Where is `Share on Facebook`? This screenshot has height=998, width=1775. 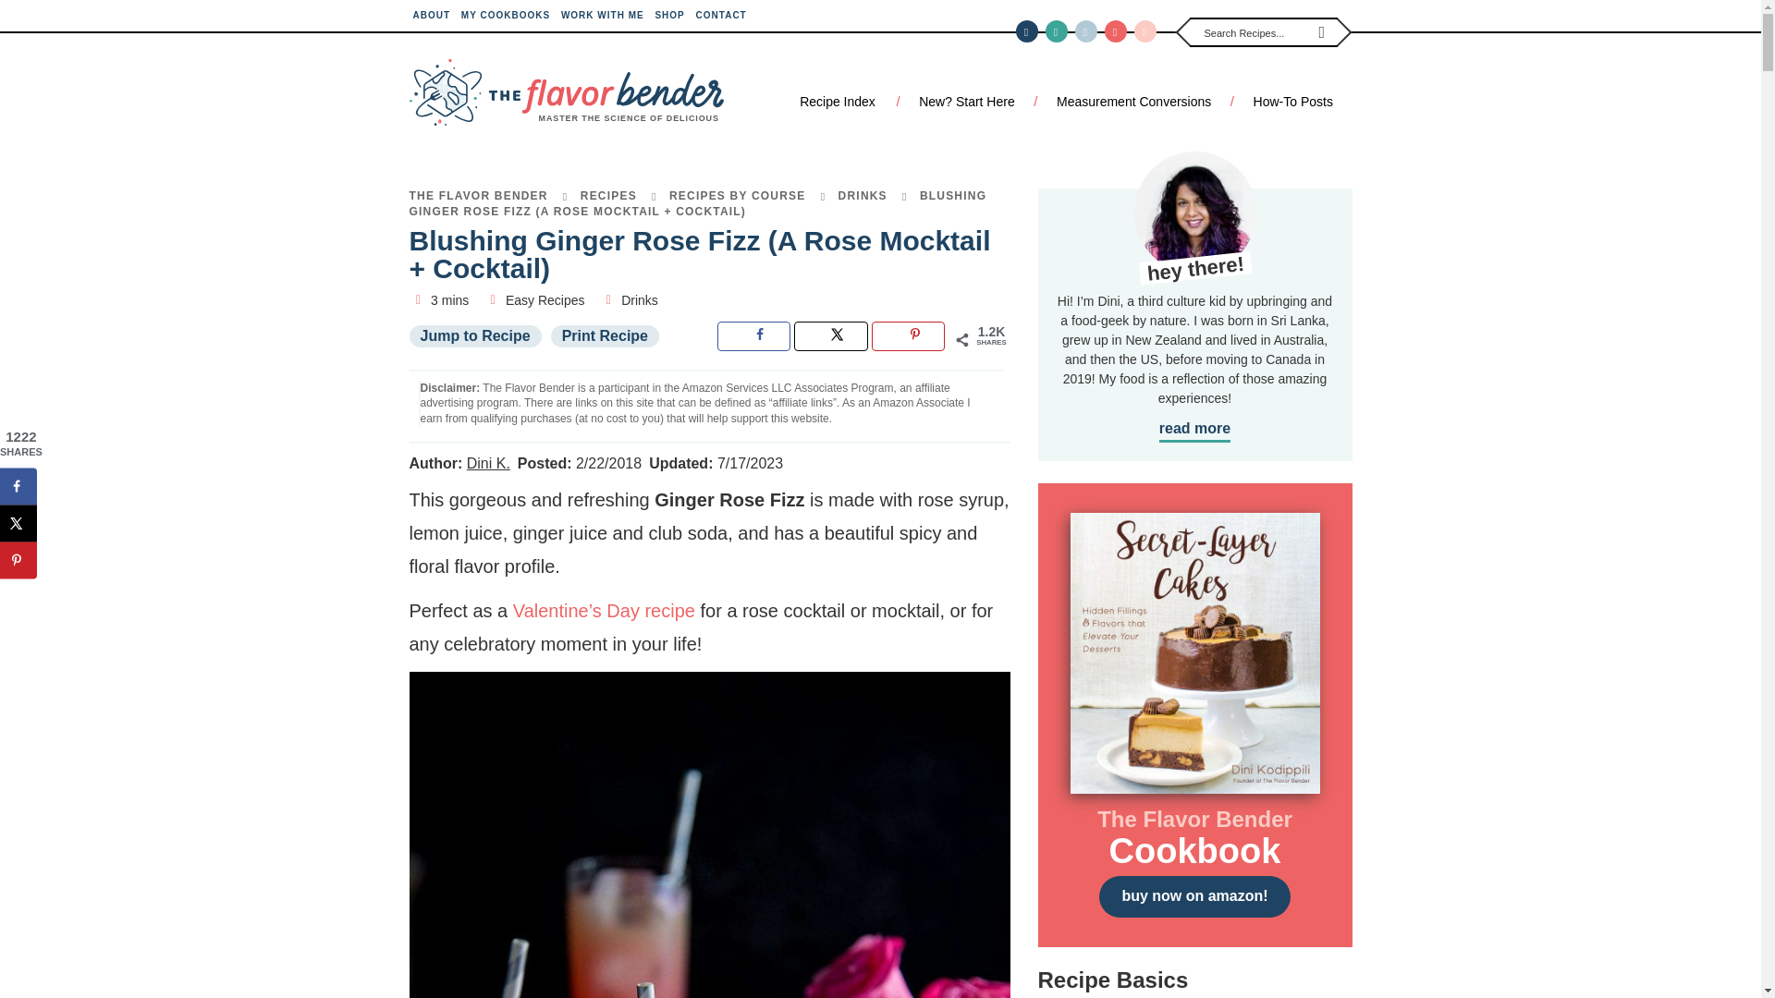
Share on Facebook is located at coordinates (18, 486).